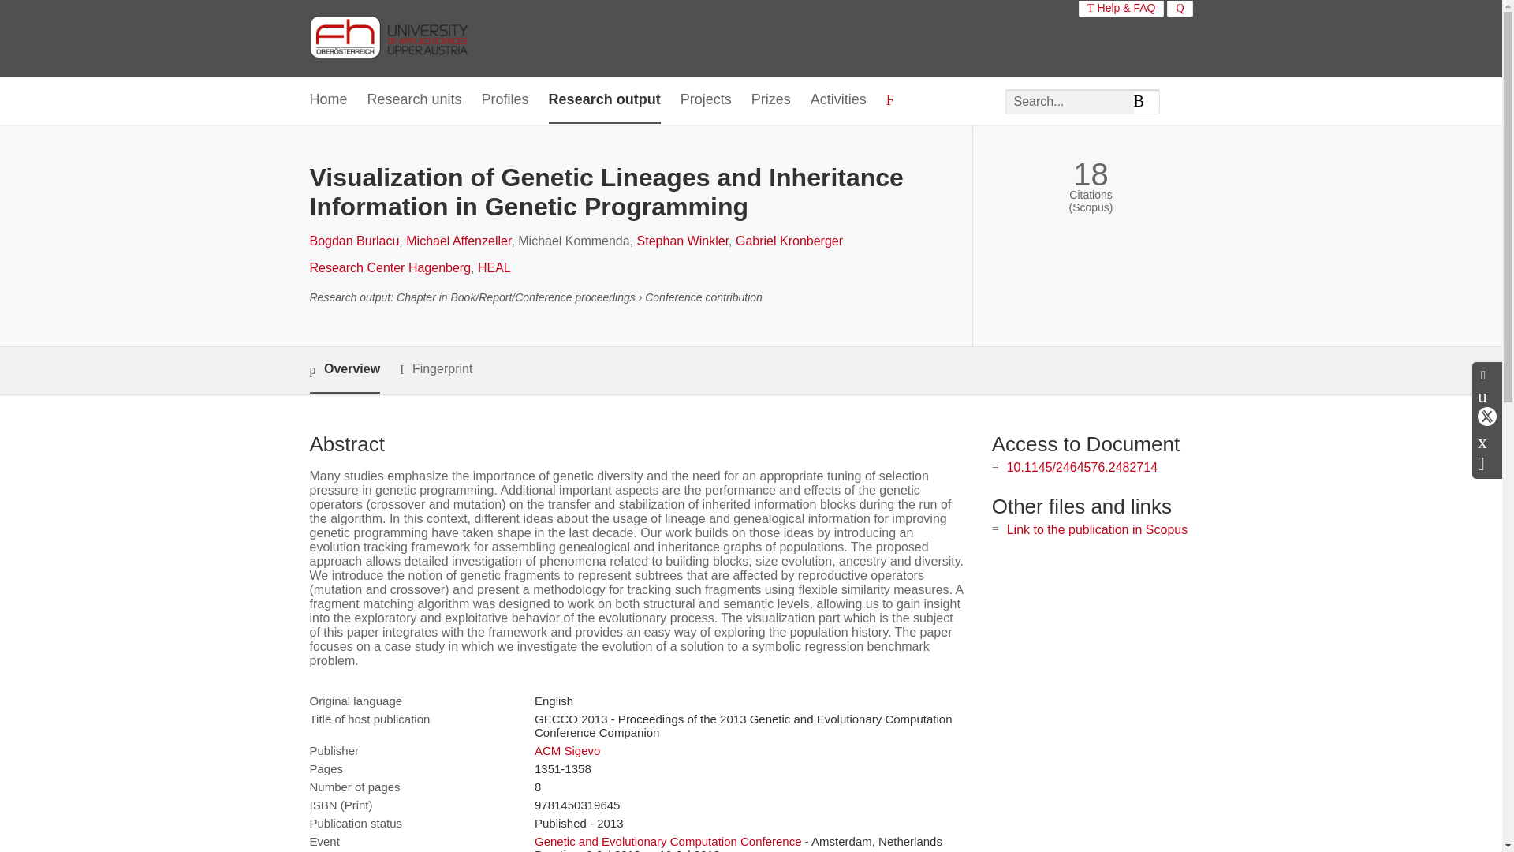 This screenshot has width=1514, height=852. What do you see at coordinates (683, 241) in the screenshot?
I see `Stephan Winkler` at bounding box center [683, 241].